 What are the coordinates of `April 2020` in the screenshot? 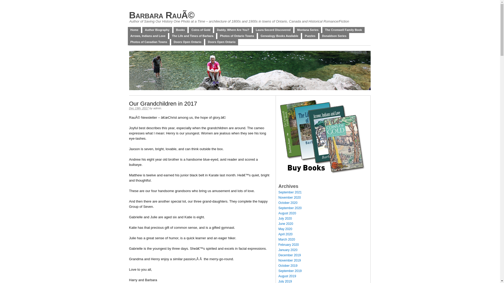 It's located at (285, 234).